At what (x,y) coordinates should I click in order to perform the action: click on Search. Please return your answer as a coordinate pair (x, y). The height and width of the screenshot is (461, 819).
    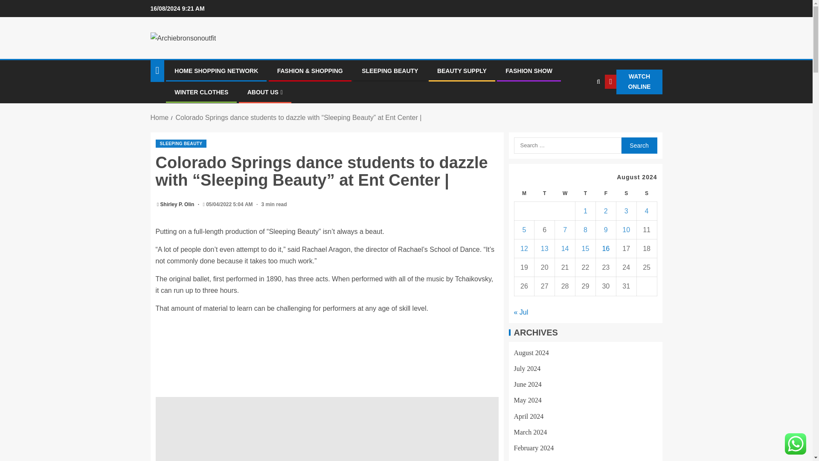
    Looking at the image, I should click on (639, 145).